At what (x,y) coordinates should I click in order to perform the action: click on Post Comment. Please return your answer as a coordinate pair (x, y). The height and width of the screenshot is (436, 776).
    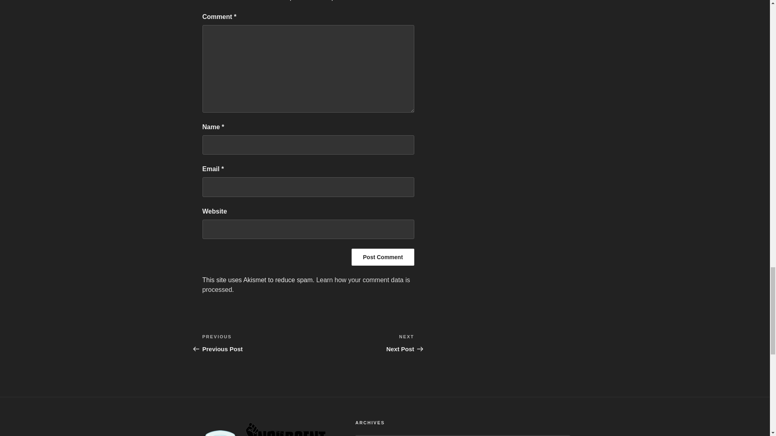
    Looking at the image, I should click on (306, 284).